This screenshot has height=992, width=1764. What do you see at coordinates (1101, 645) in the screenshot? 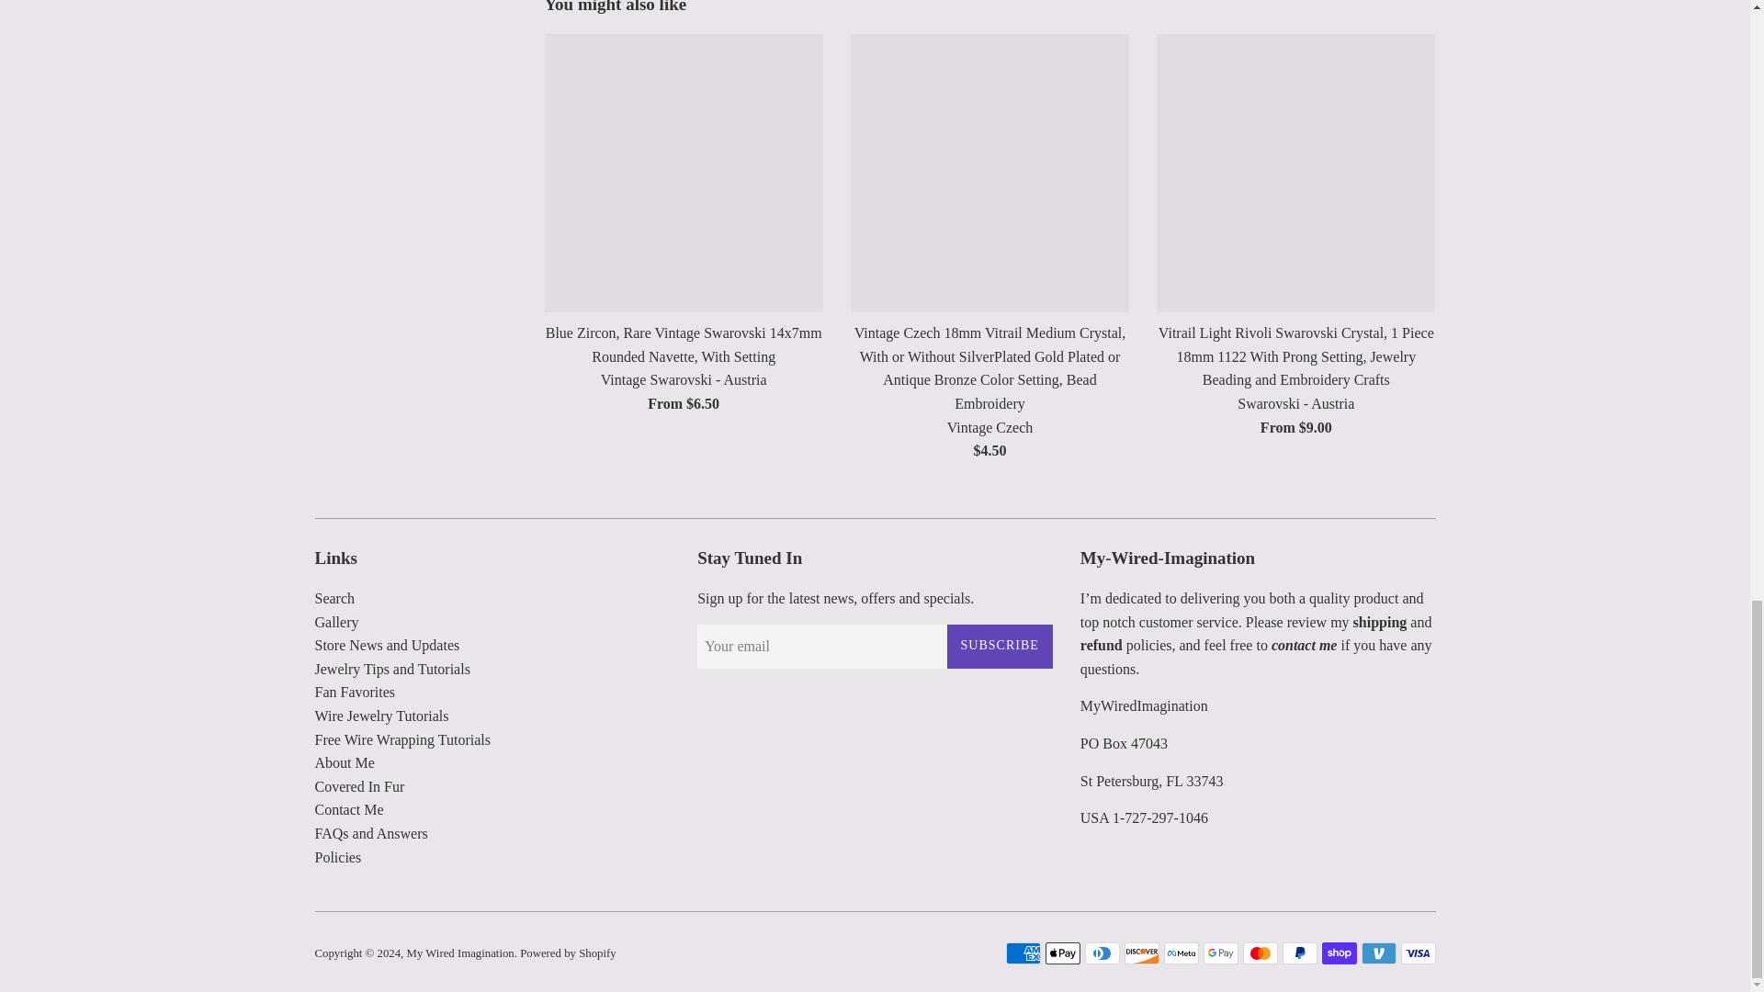
I see `Refund Policy` at bounding box center [1101, 645].